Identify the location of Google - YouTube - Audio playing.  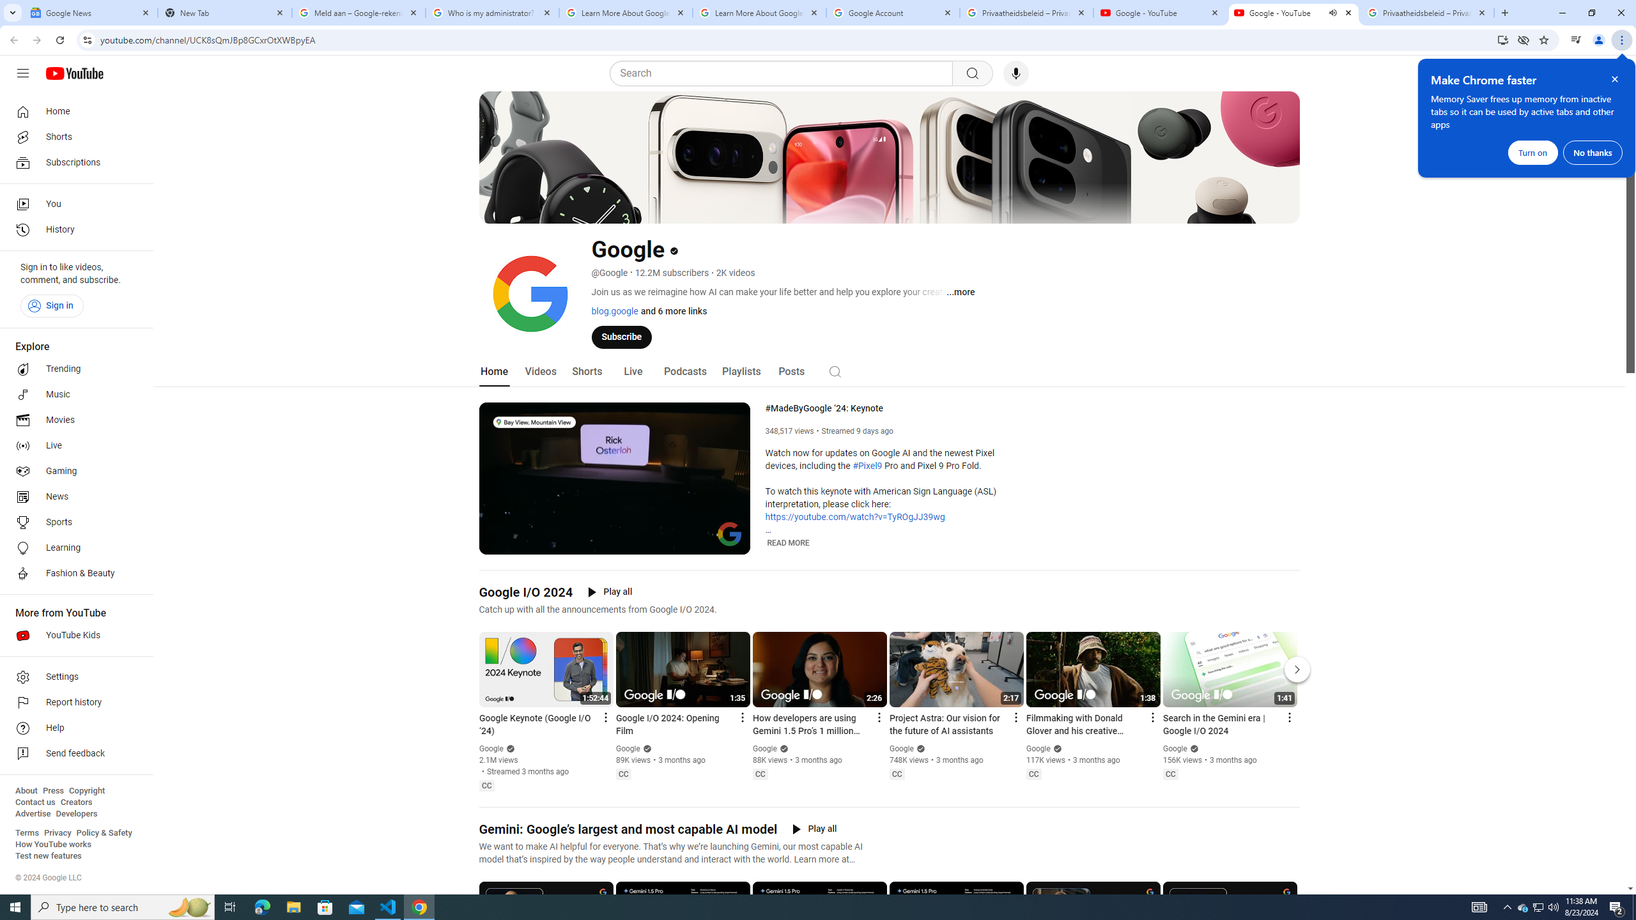
(1293, 13).